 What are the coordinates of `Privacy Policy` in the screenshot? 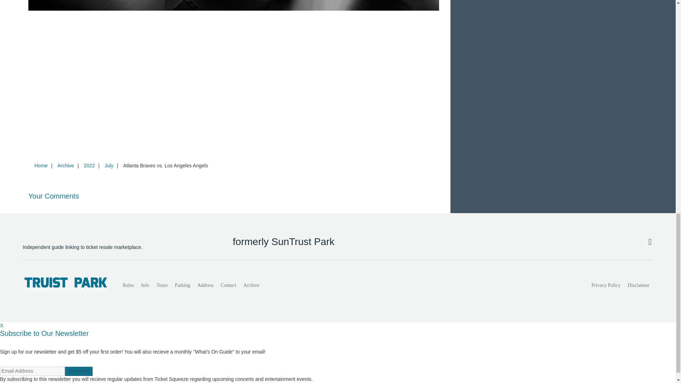 It's located at (606, 285).